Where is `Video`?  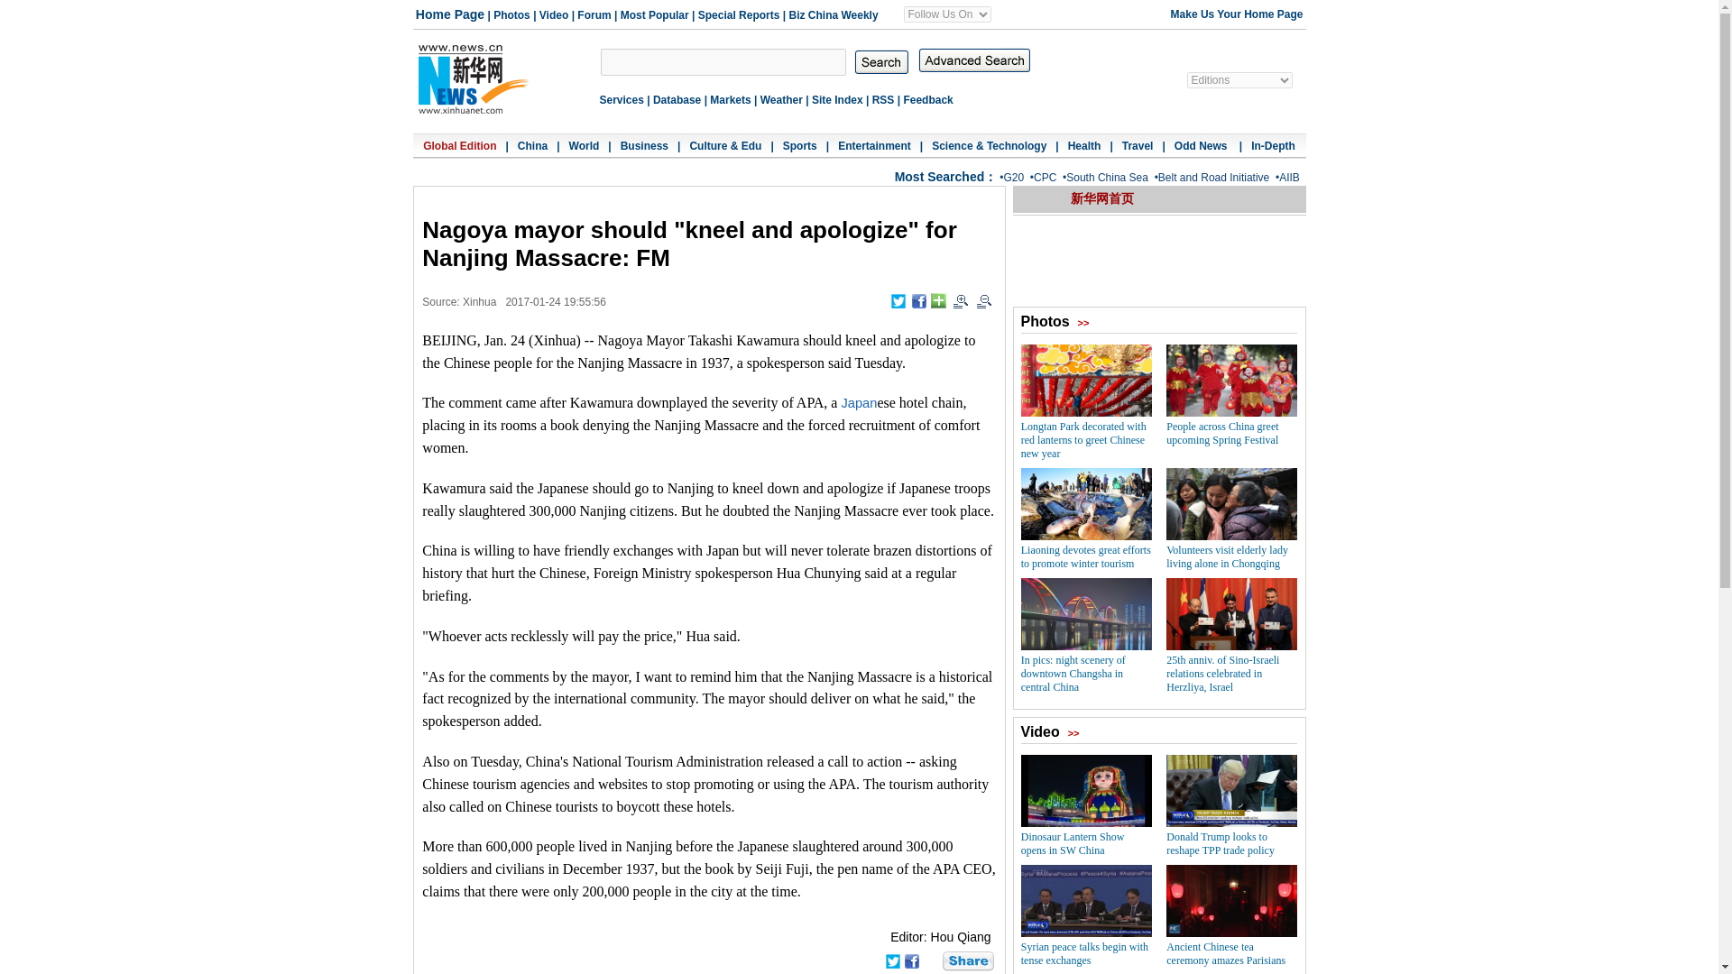 Video is located at coordinates (553, 14).